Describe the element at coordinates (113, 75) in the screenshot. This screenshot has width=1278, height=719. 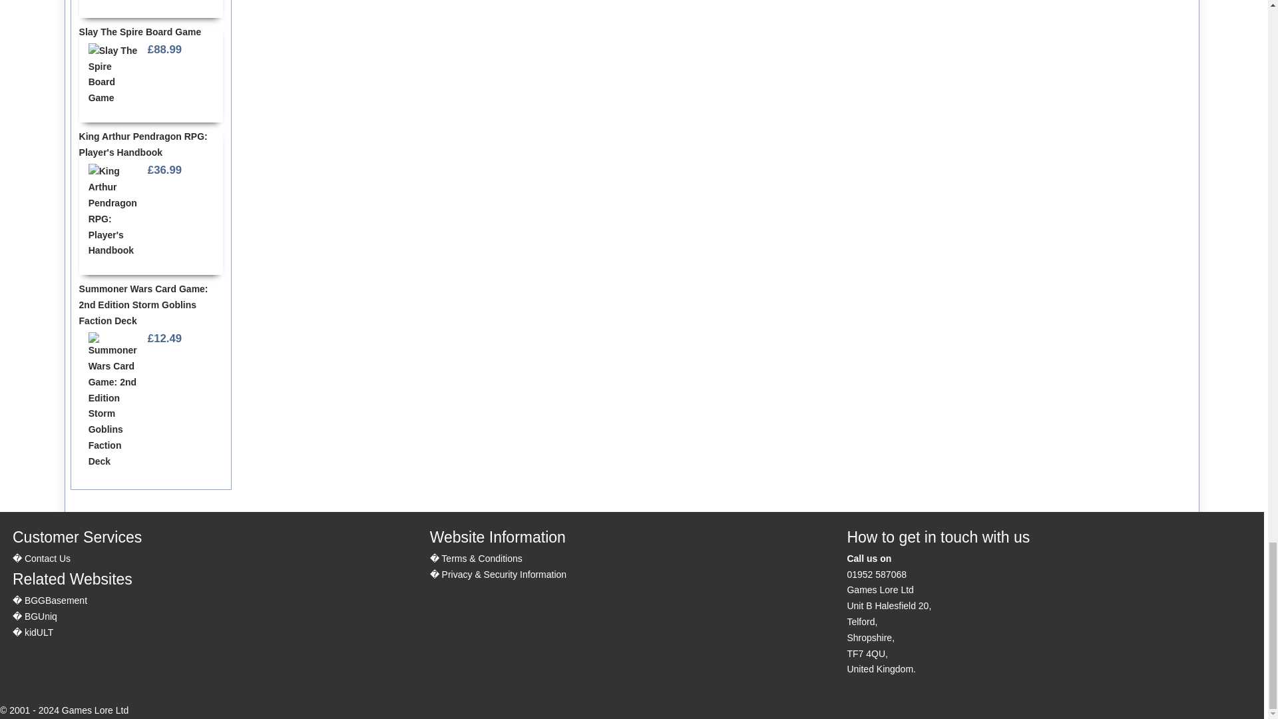
I see `Slay The Spire Board Game` at that location.